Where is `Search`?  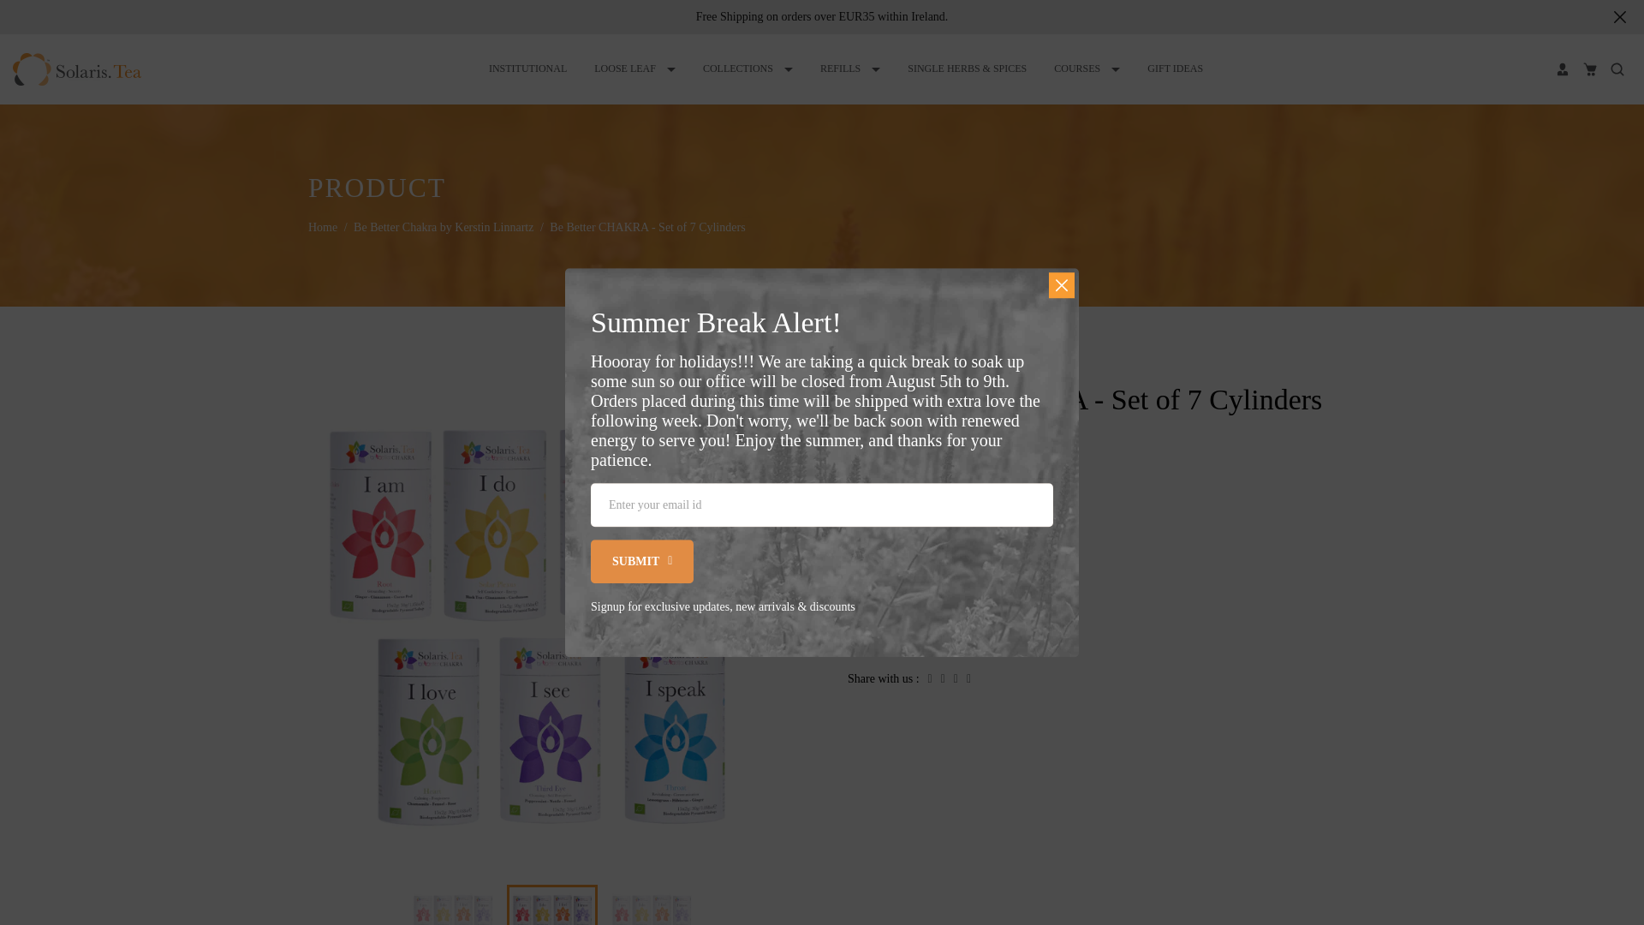 Search is located at coordinates (1617, 69).